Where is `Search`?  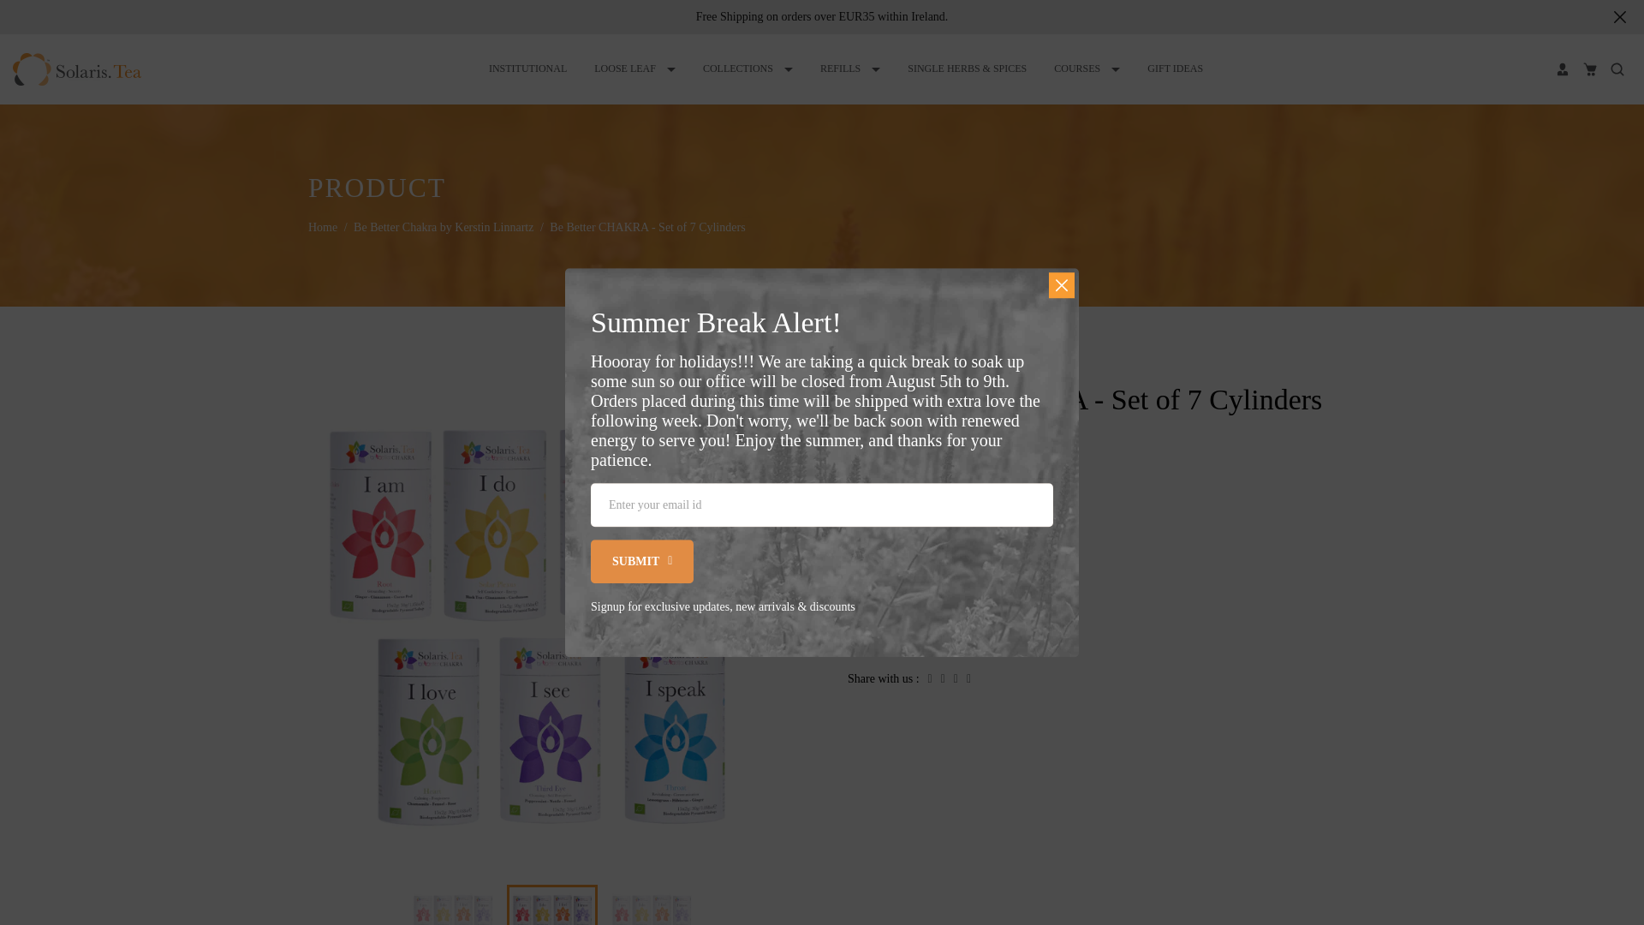 Search is located at coordinates (1617, 69).